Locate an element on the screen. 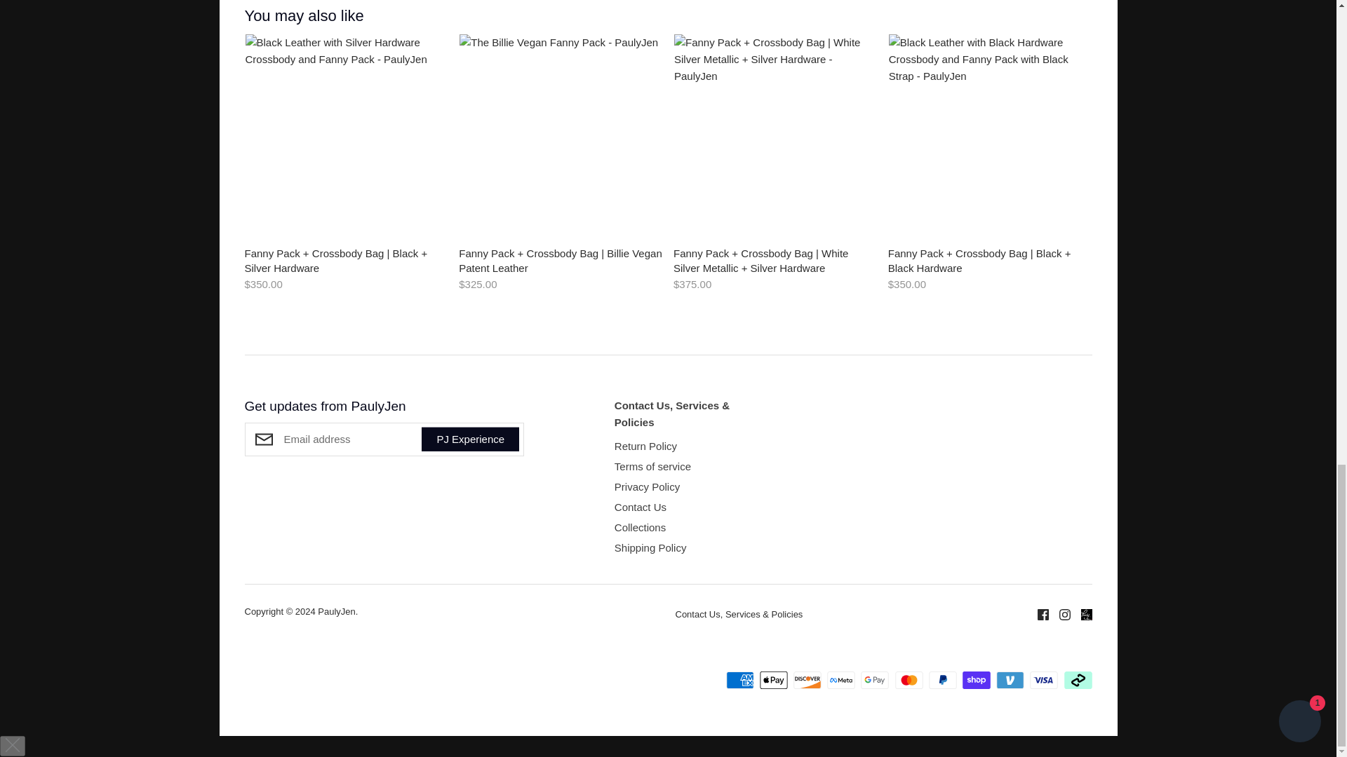 Image resolution: width=1347 pixels, height=757 pixels. Meta Pay is located at coordinates (840, 680).